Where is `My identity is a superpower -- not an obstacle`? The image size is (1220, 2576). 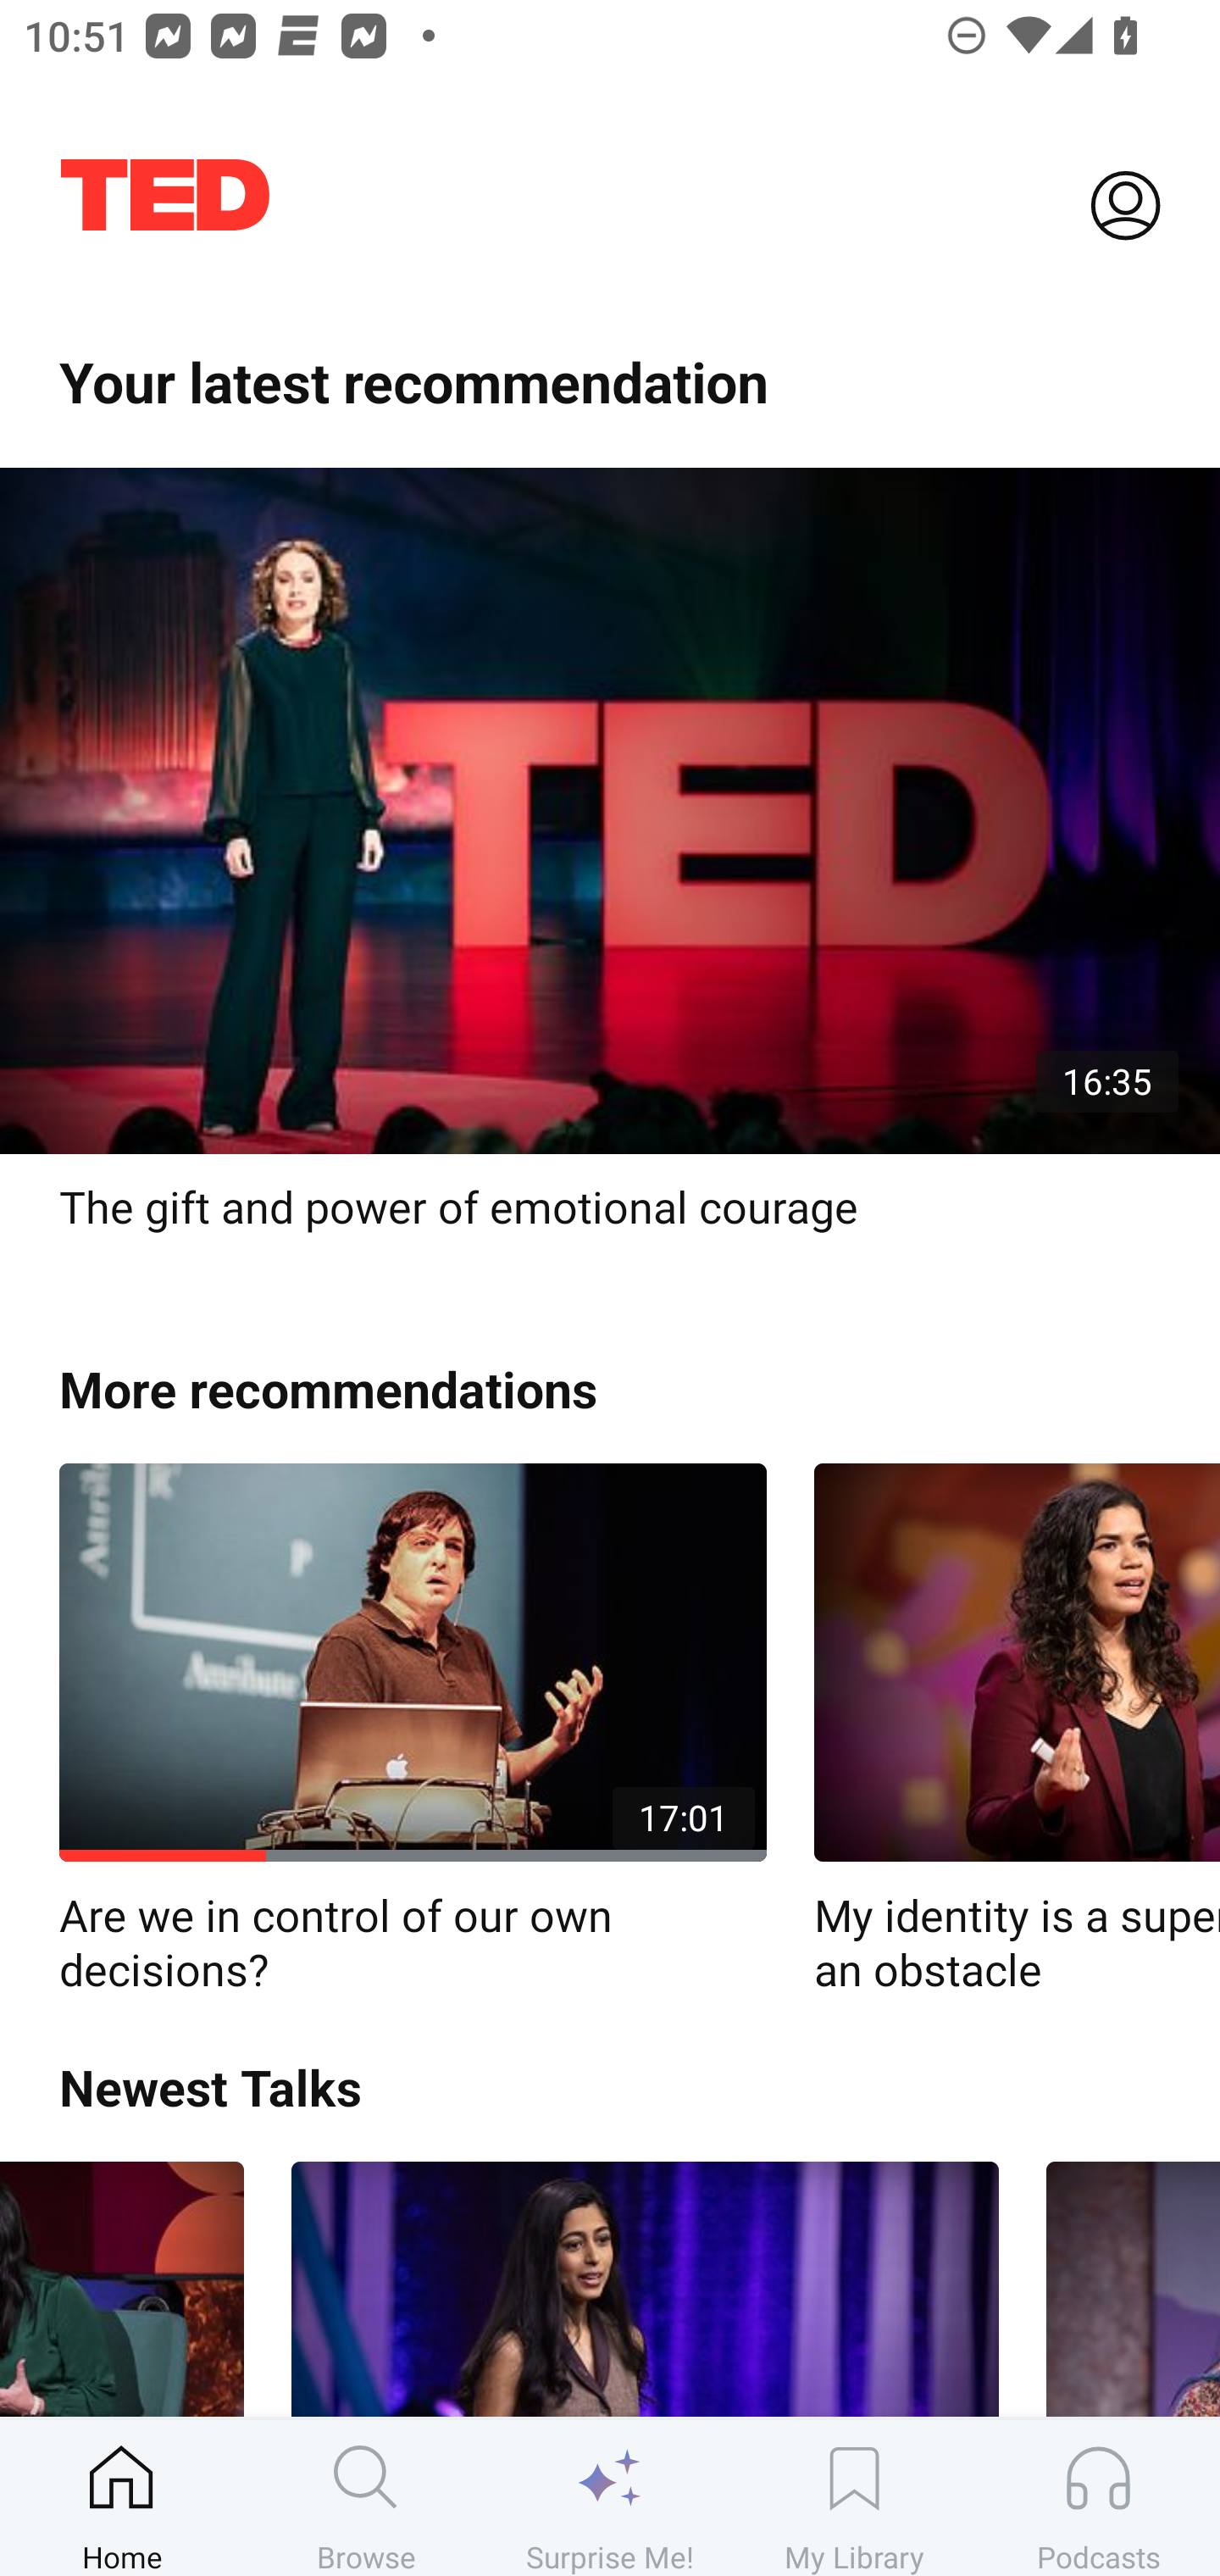 My identity is a superpower -- not an obstacle is located at coordinates (1017, 1730).